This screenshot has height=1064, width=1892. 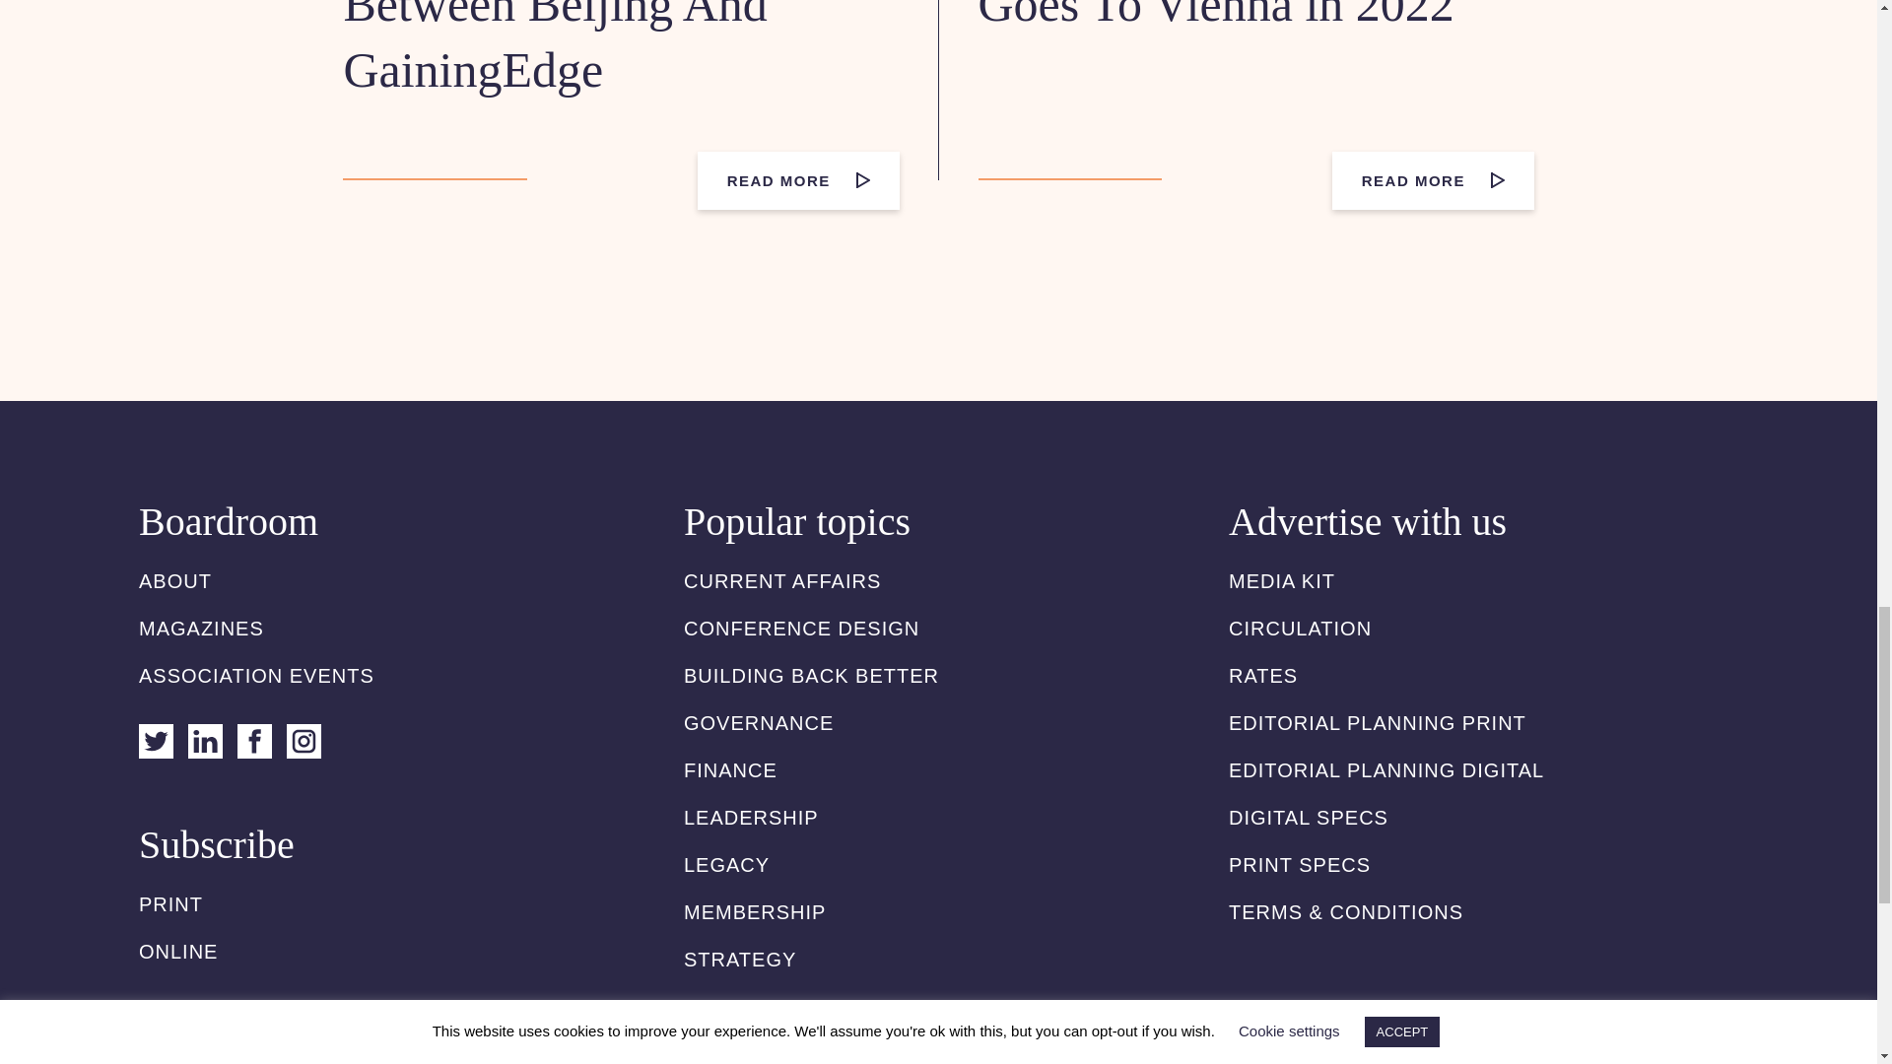 What do you see at coordinates (256, 676) in the screenshot?
I see `ASSOCIATION EVENTS` at bounding box center [256, 676].